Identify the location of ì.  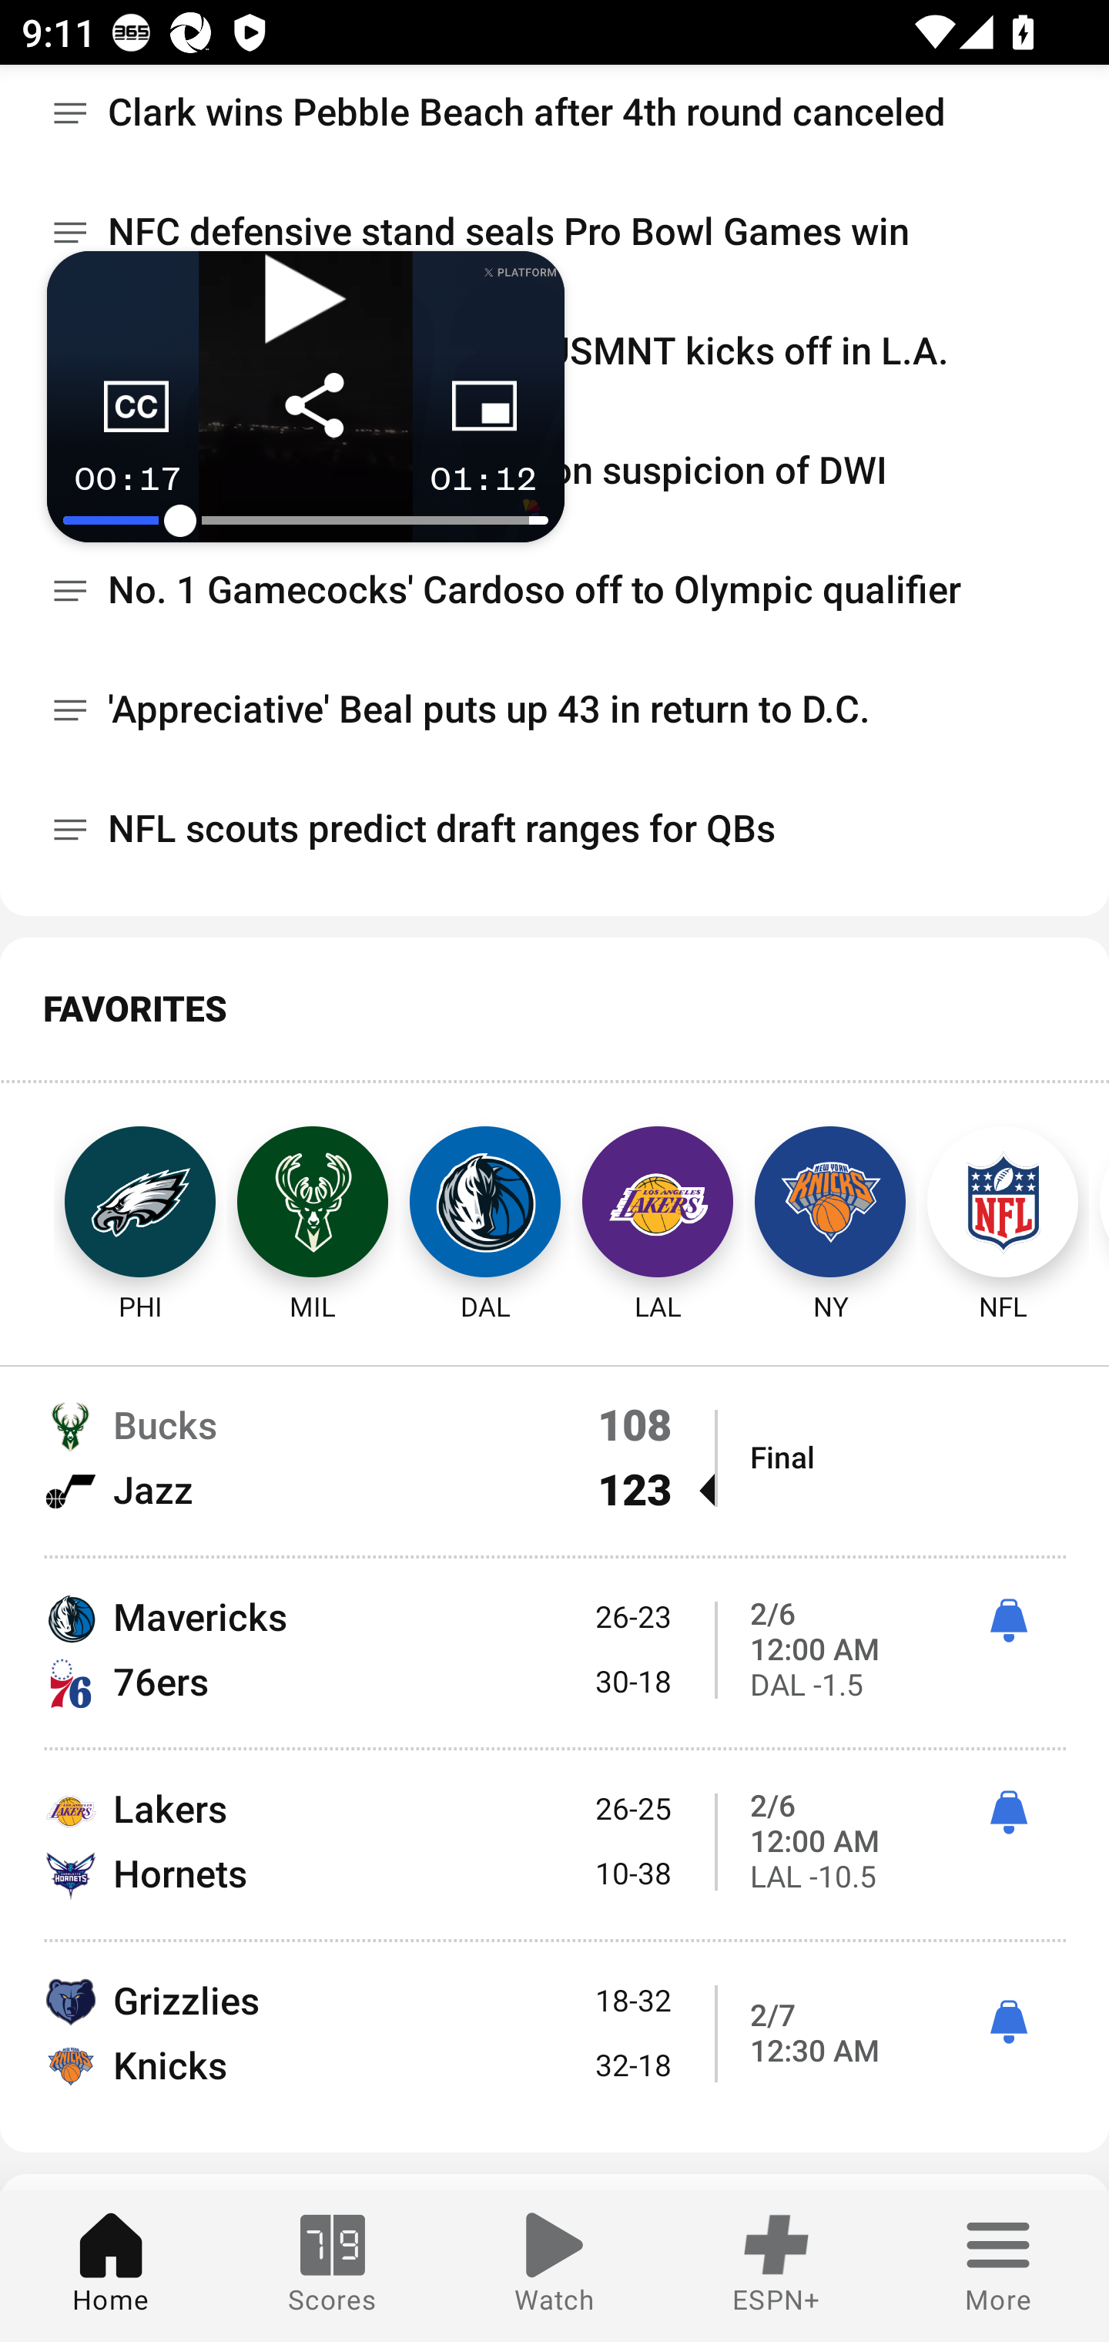
(1008, 1622).